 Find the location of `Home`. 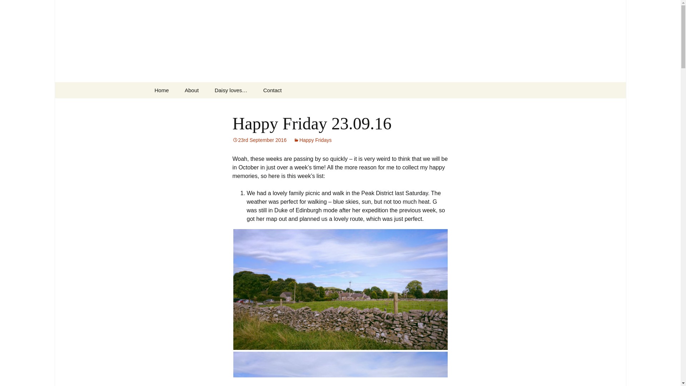

Home is located at coordinates (161, 90).